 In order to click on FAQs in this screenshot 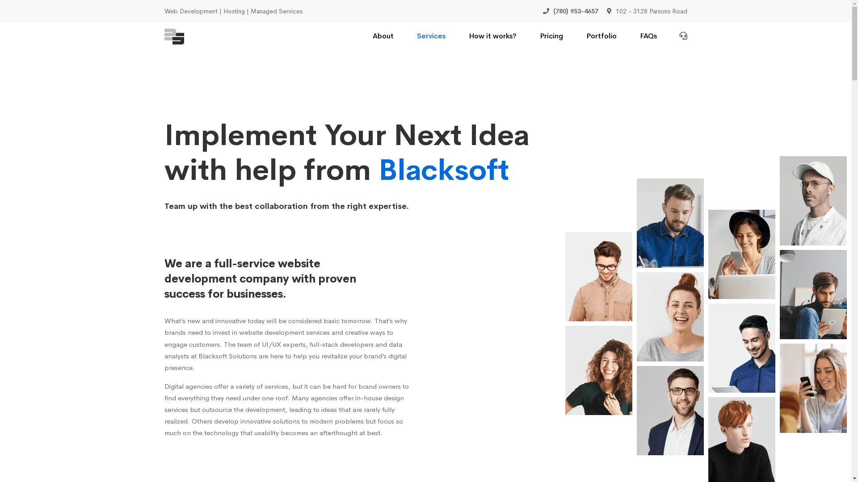, I will do `click(648, 37)`.